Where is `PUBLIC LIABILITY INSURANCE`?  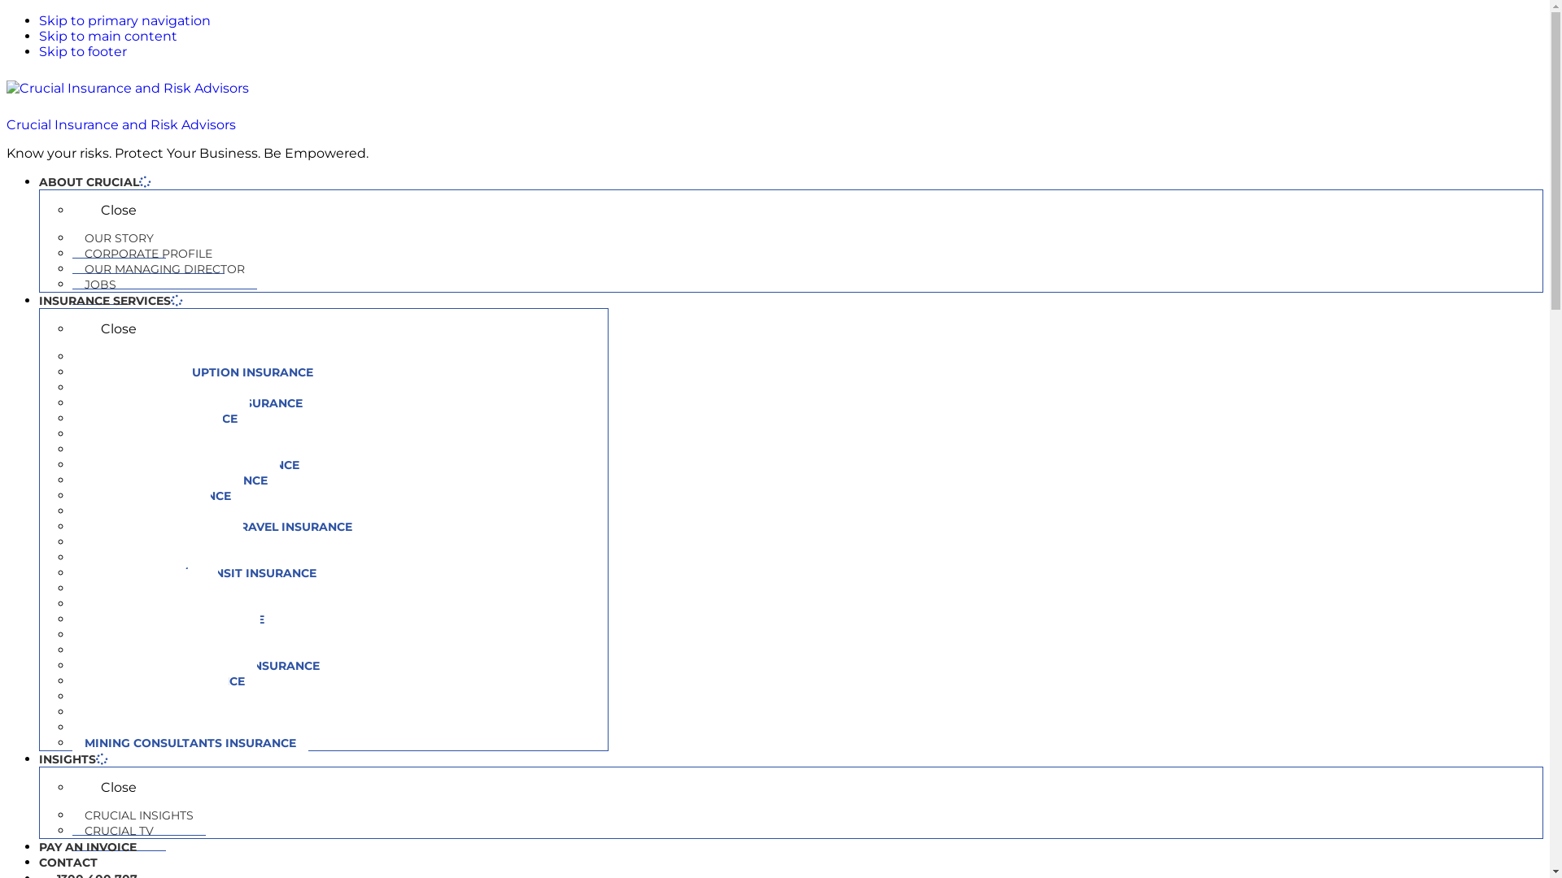
PUBLIC LIABILITY INSURANCE is located at coordinates (174, 619).